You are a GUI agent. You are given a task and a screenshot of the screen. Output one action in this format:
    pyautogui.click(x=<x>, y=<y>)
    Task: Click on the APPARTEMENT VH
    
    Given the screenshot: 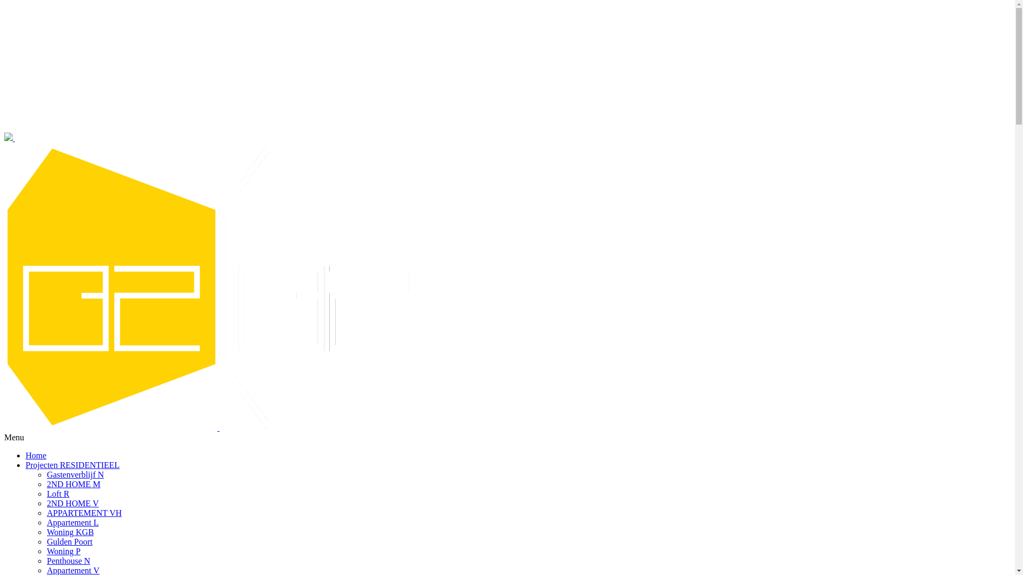 What is the action you would take?
    pyautogui.click(x=84, y=513)
    